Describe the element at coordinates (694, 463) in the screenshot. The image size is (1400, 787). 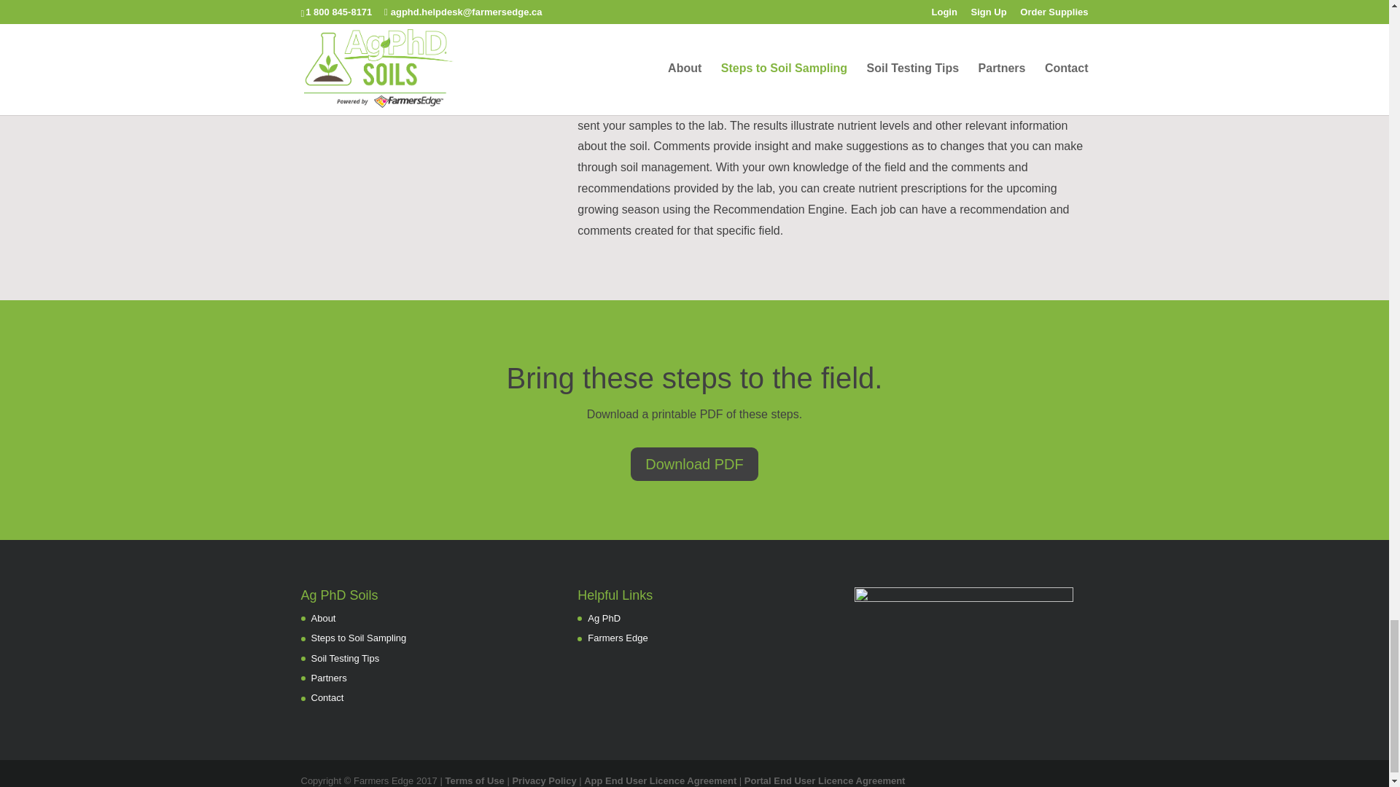
I see `Download PDF` at that location.